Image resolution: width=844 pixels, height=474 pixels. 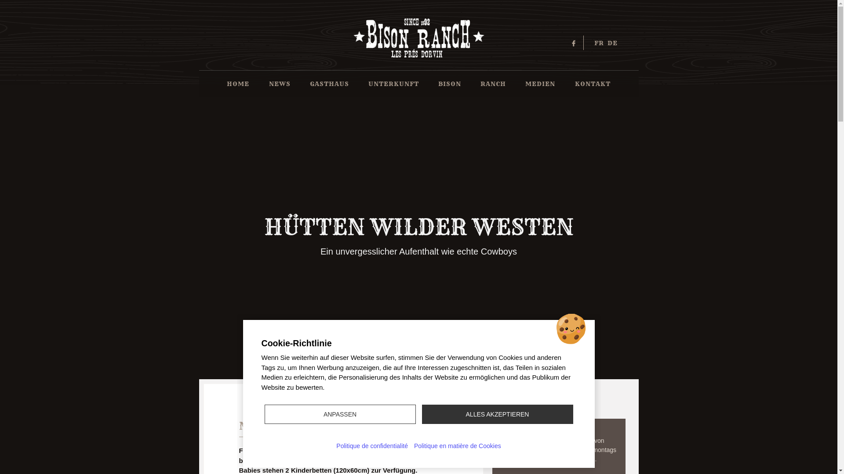 What do you see at coordinates (280, 84) in the screenshot?
I see `NEWS` at bounding box center [280, 84].